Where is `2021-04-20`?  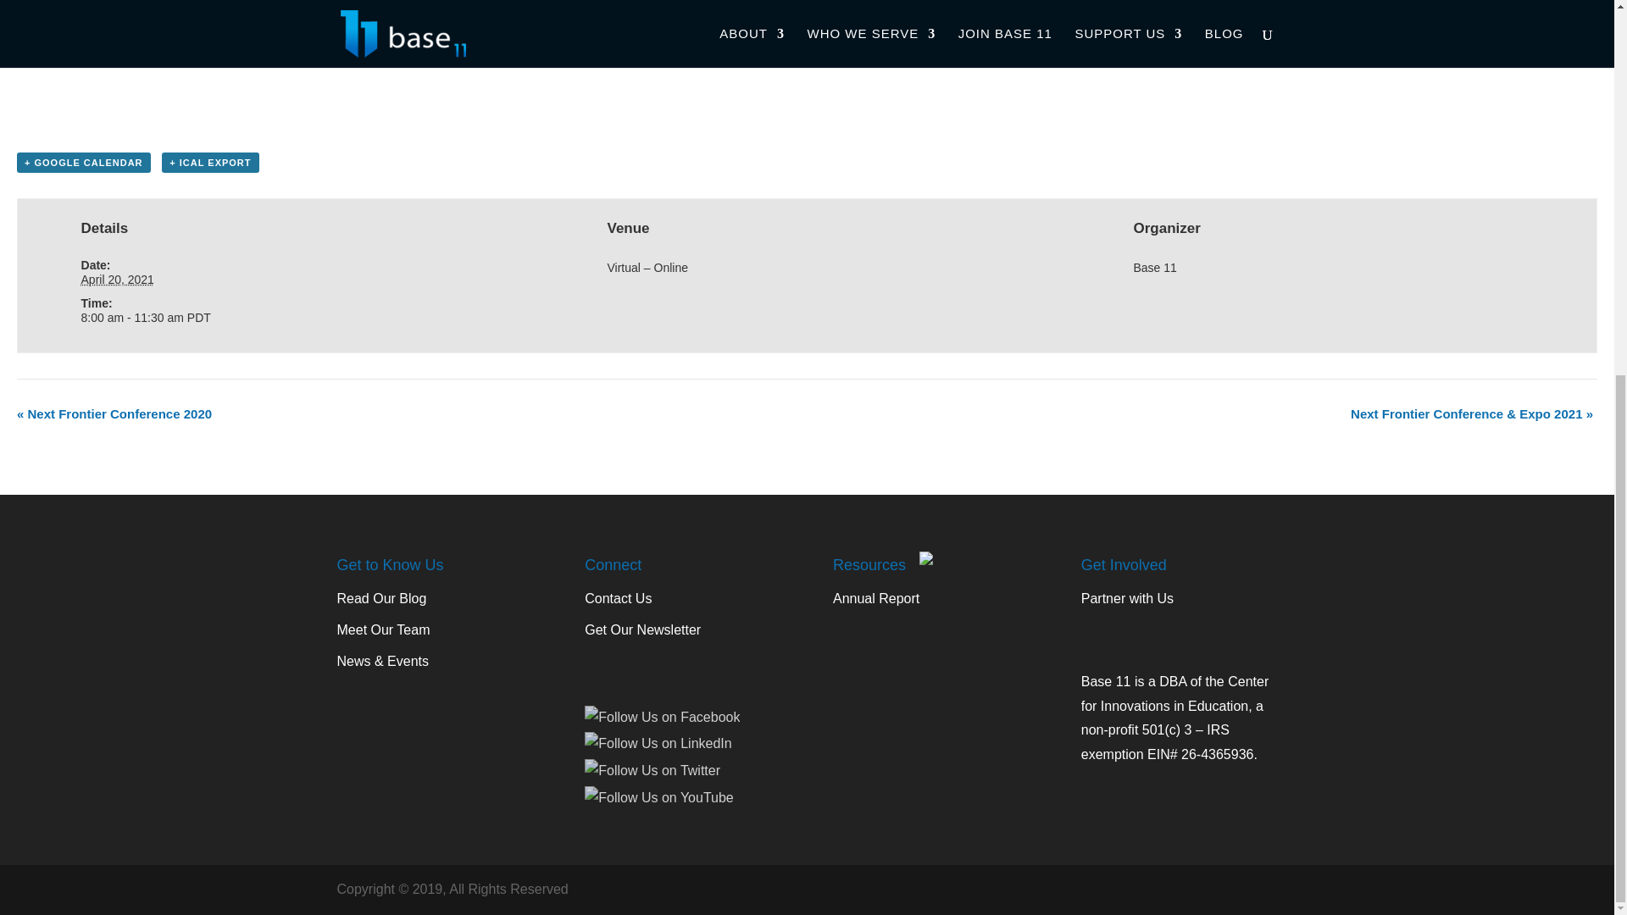
2021-04-20 is located at coordinates (118, 280).